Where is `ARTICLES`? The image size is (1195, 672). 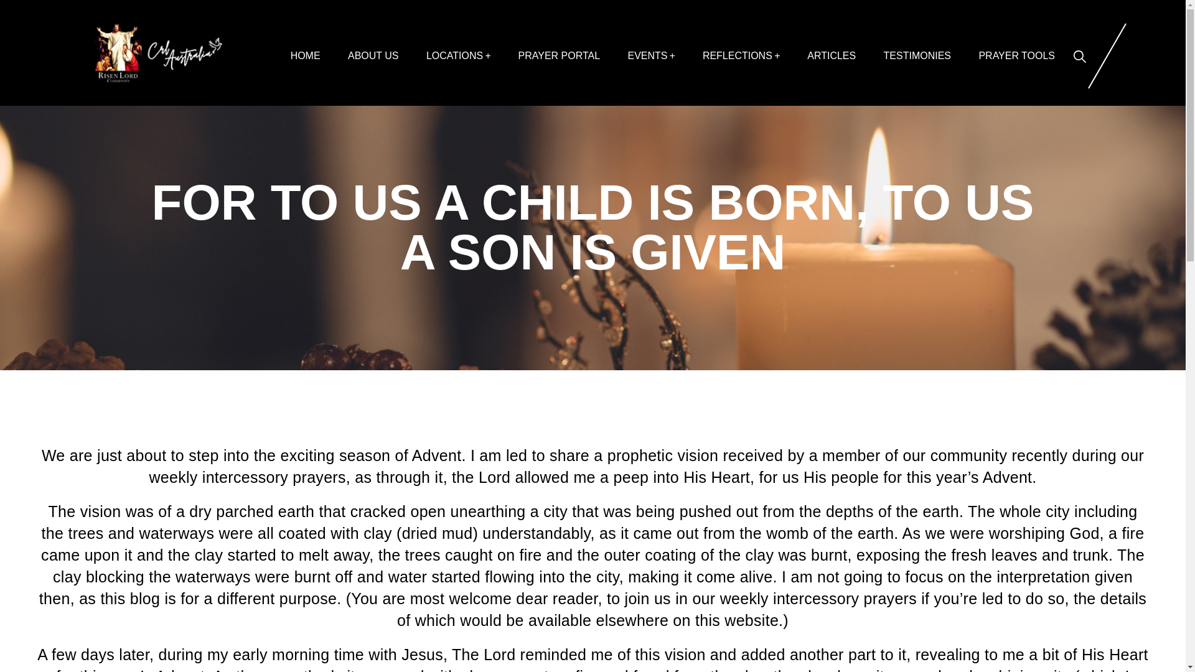
ARTICLES is located at coordinates (832, 56).